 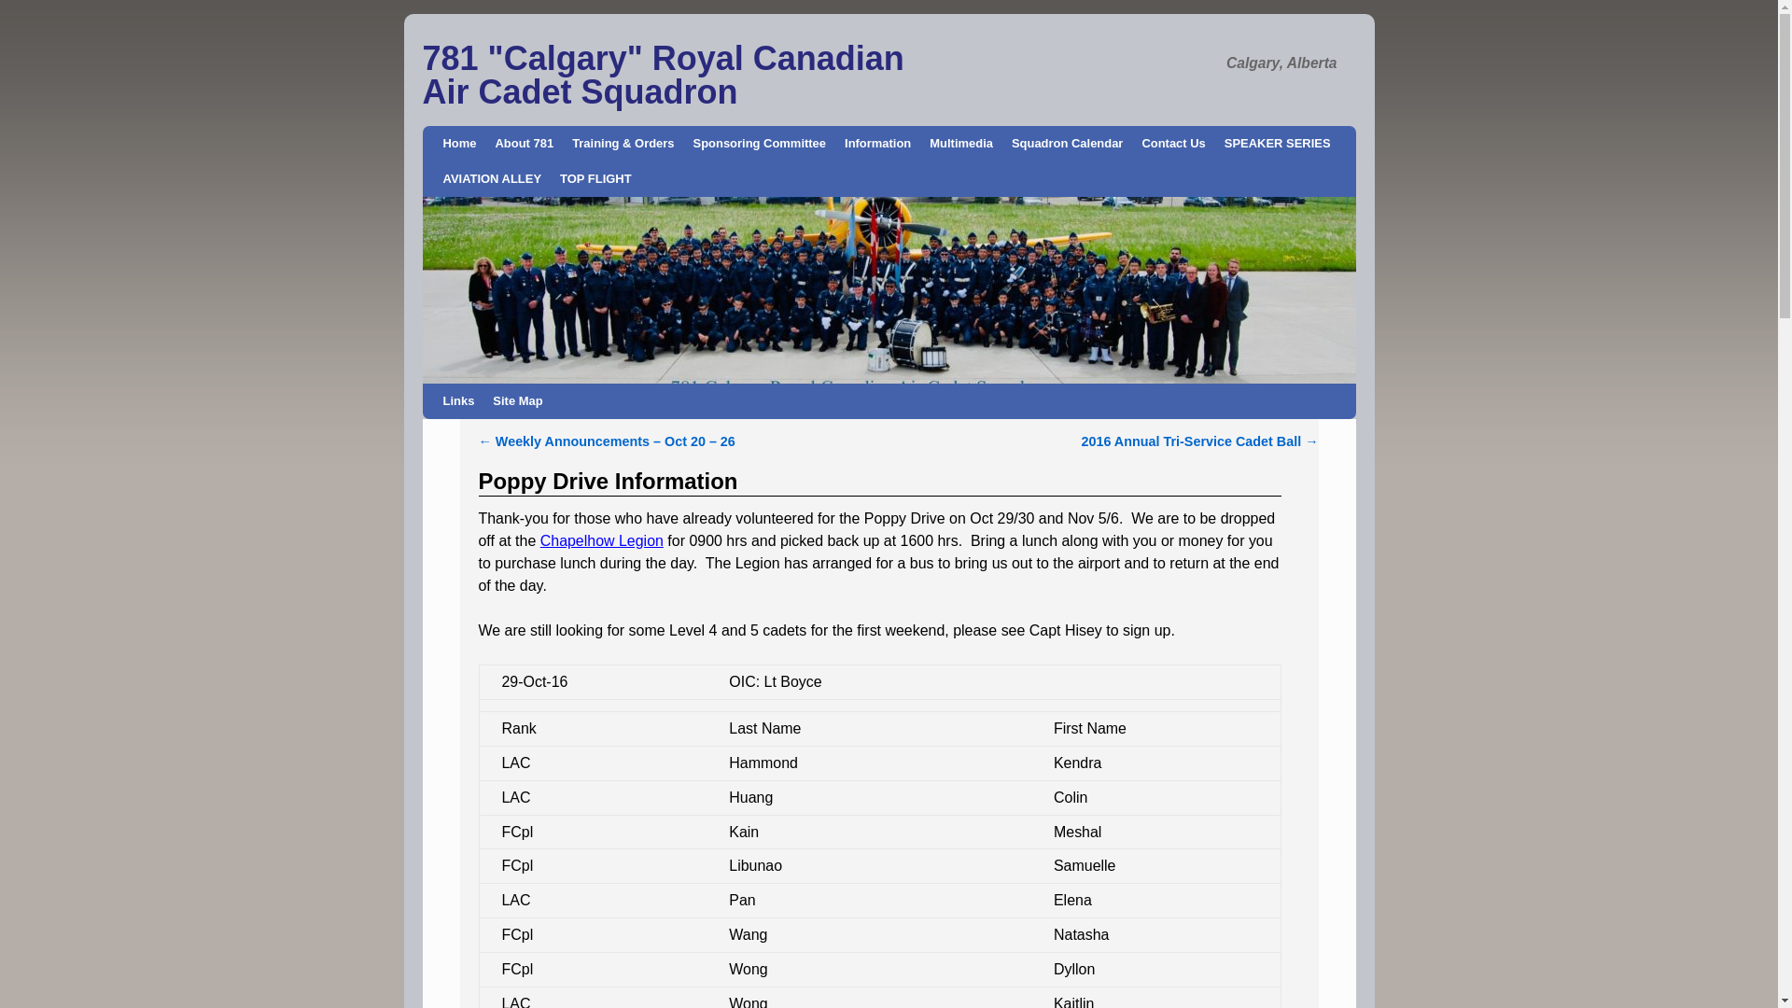 I want to click on Training & Orders, so click(x=623, y=144).